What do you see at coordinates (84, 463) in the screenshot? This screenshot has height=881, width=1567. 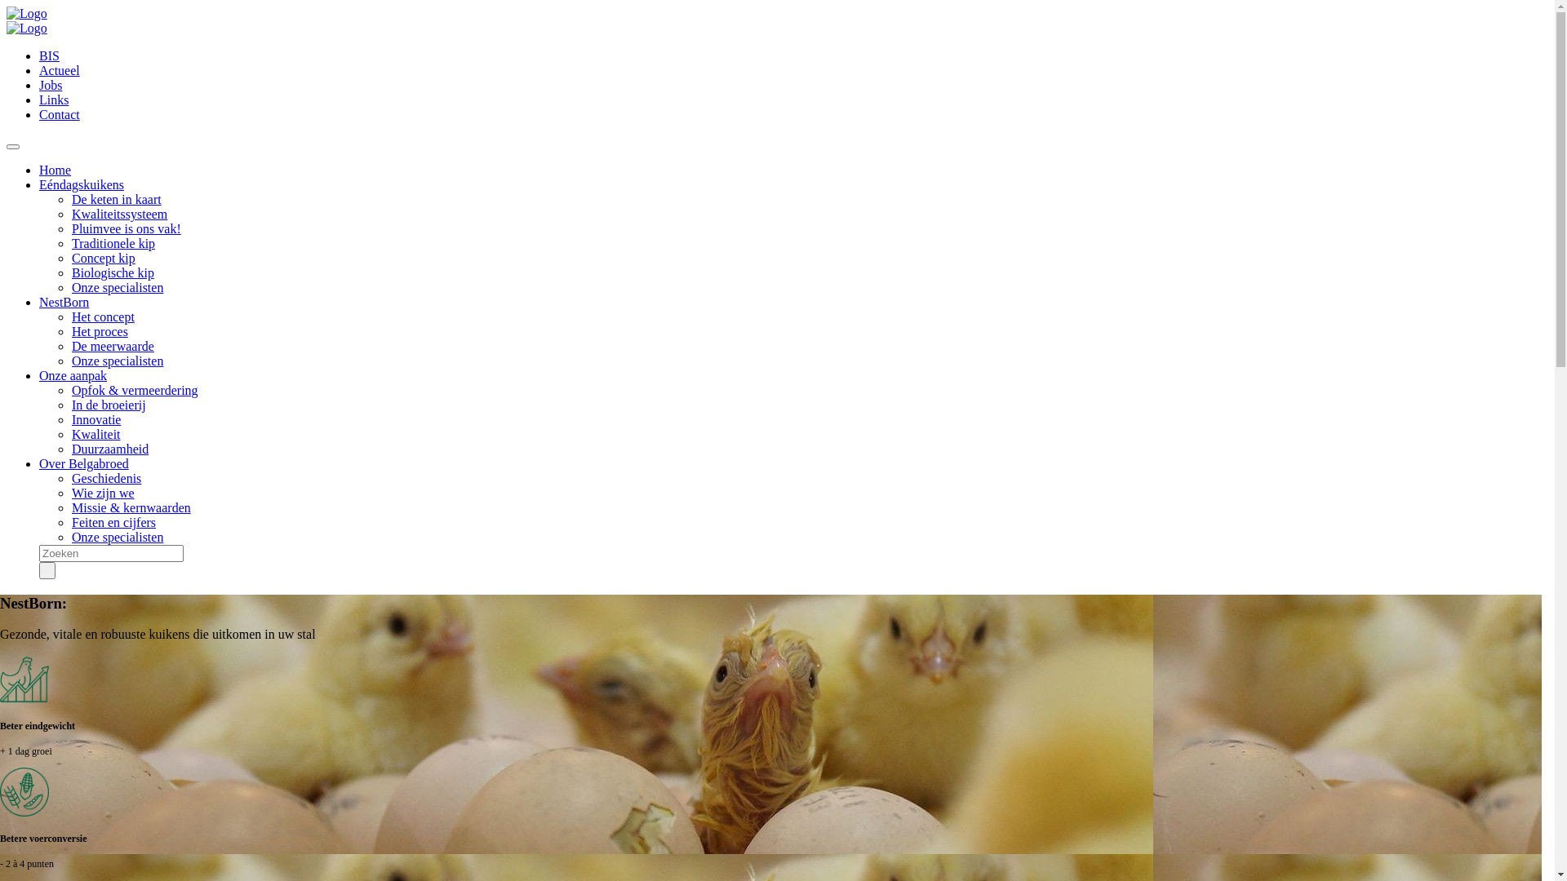 I see `Over Belgabroed` at bounding box center [84, 463].